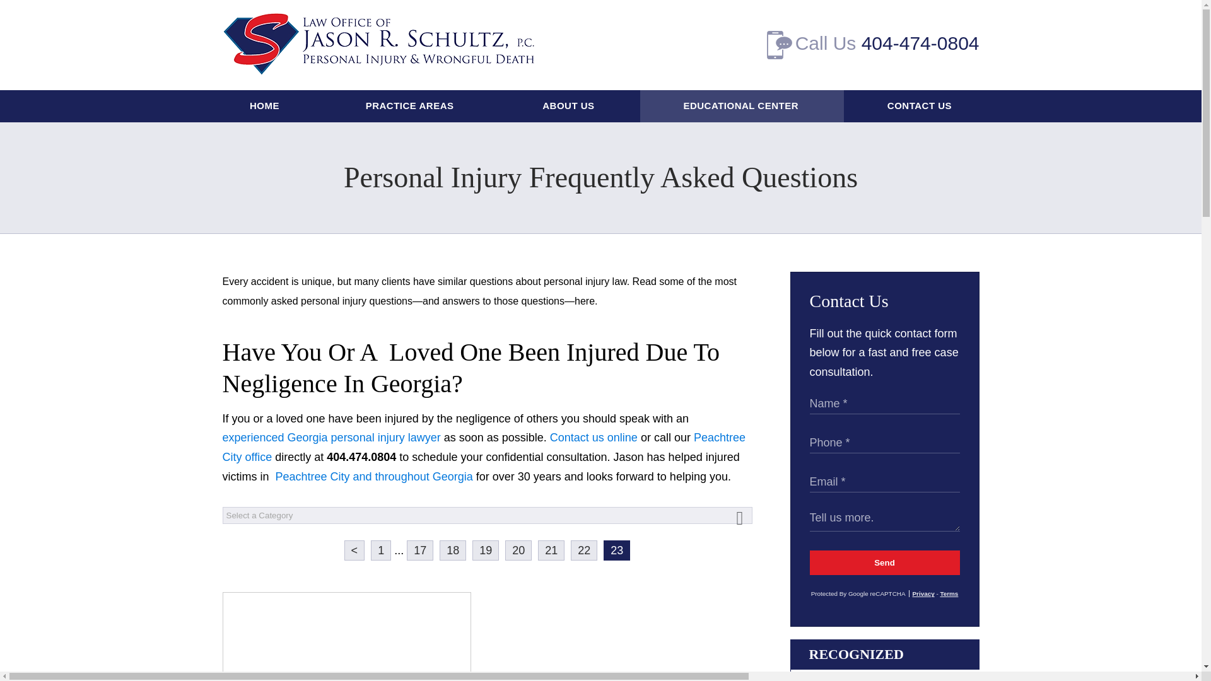 The image size is (1211, 681). What do you see at coordinates (919, 106) in the screenshot?
I see `CONTACT US` at bounding box center [919, 106].